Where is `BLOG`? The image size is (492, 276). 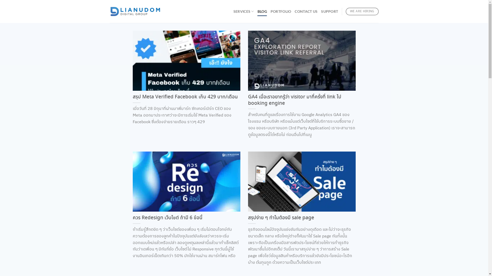 BLOG is located at coordinates (262, 11).